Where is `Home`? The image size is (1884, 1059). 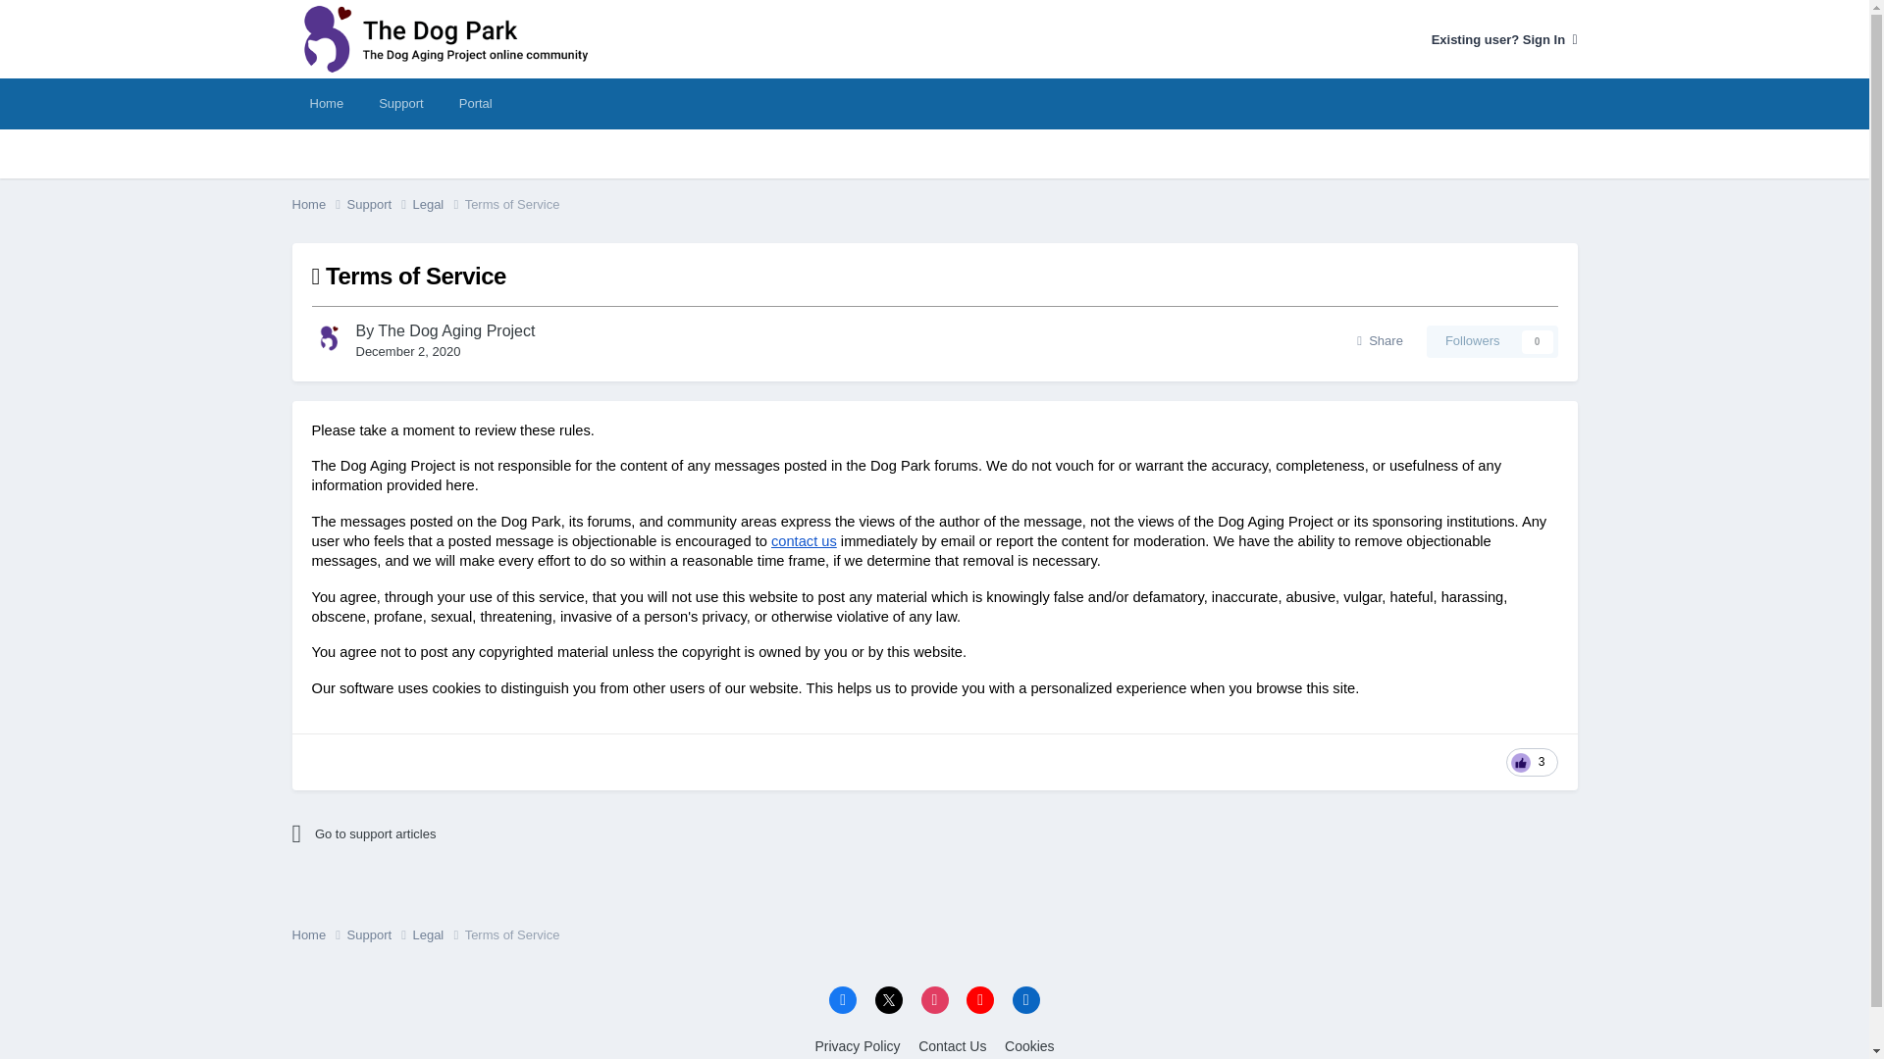 Home is located at coordinates (326, 103).